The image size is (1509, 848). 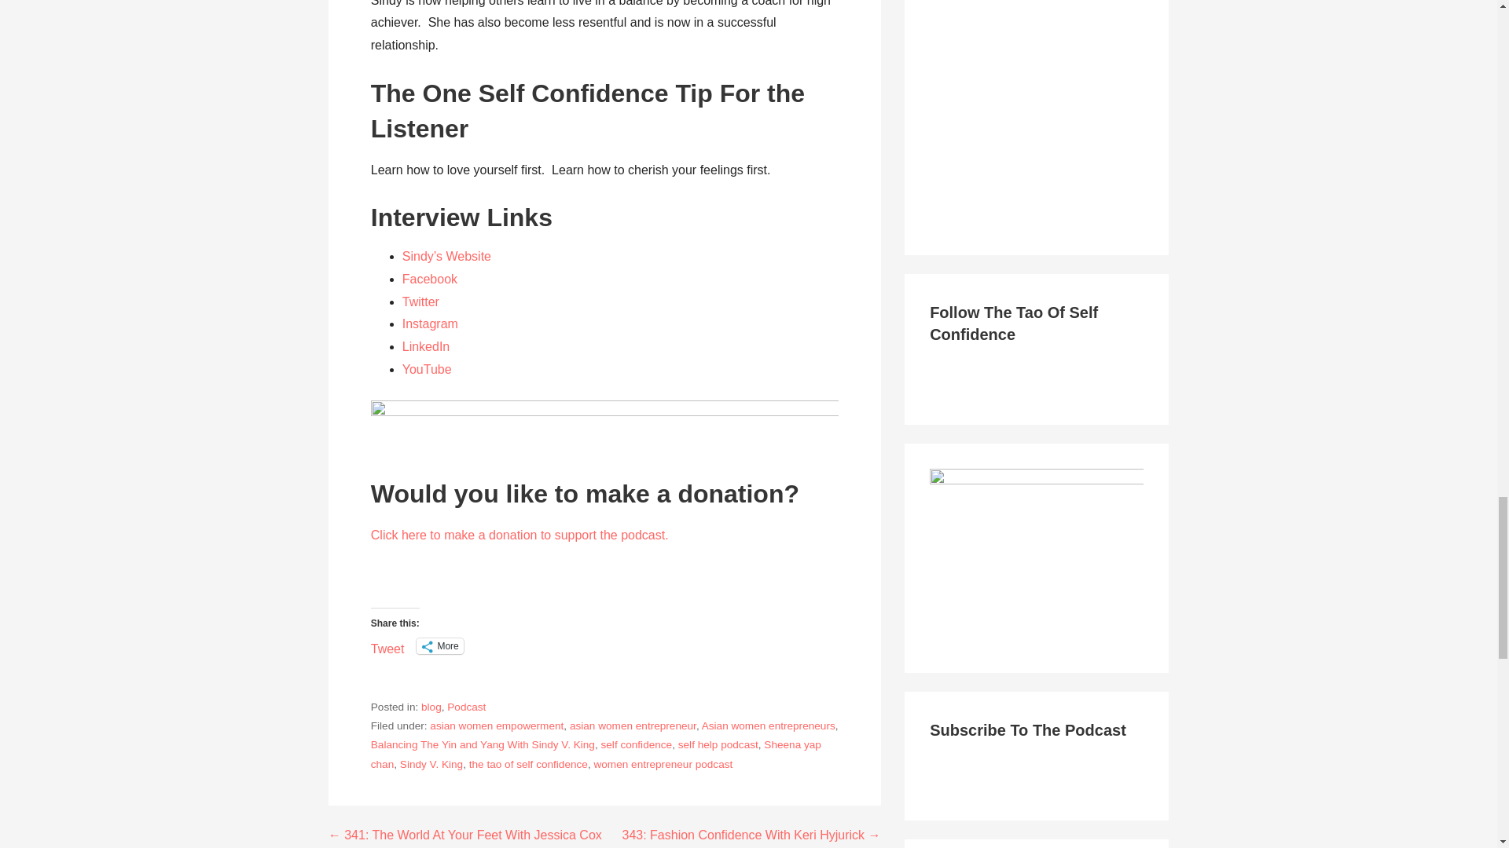 What do you see at coordinates (431, 763) in the screenshot?
I see `Sindy V. King` at bounding box center [431, 763].